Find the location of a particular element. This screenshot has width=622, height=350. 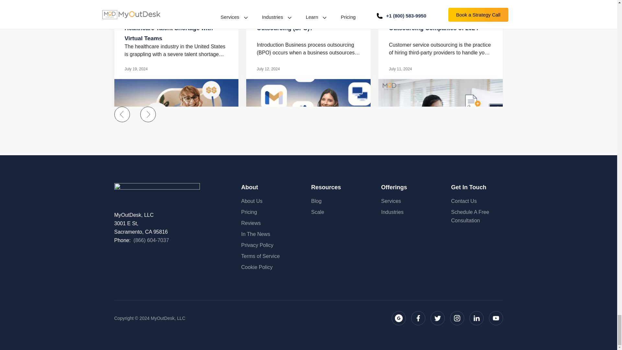

MOD-Logo-Small-No-Padding is located at coordinates (157, 189).